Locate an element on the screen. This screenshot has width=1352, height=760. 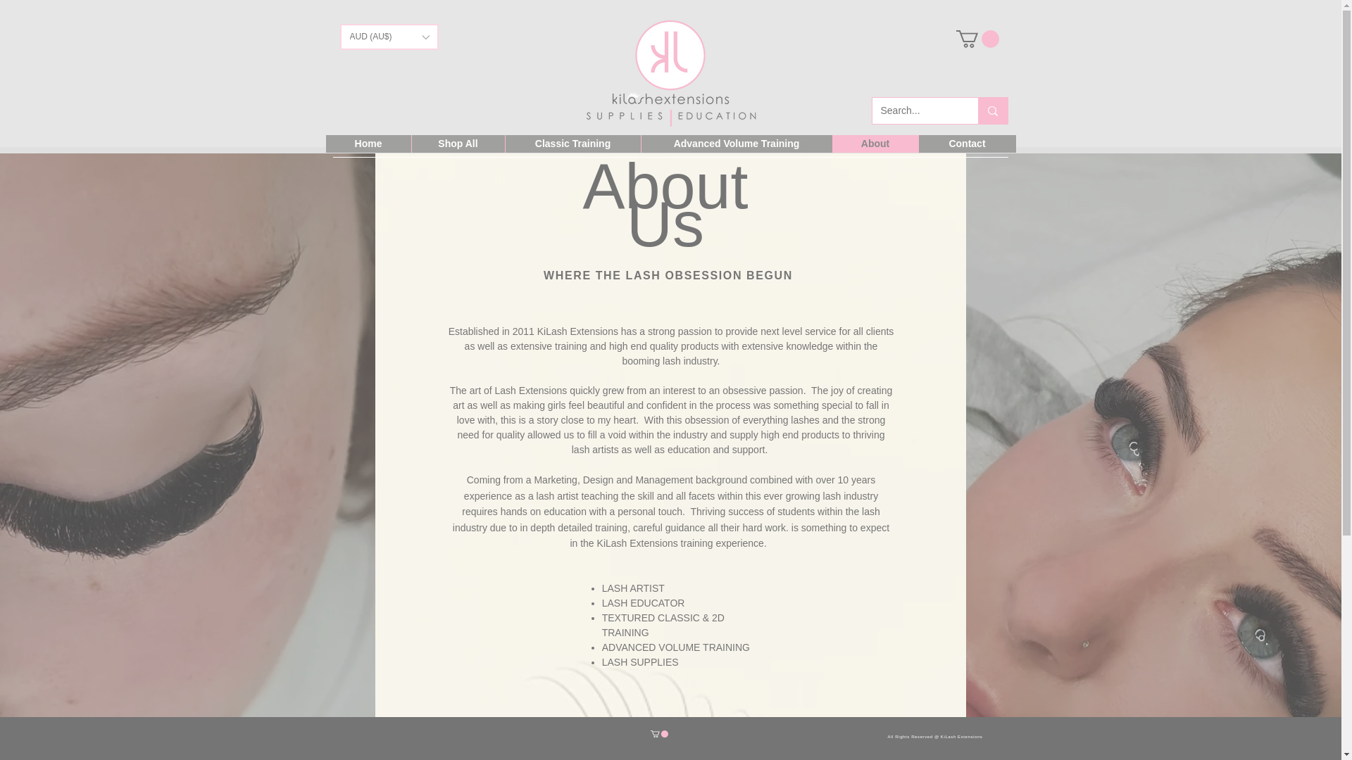
Advanced Volume Training is located at coordinates (737, 144).